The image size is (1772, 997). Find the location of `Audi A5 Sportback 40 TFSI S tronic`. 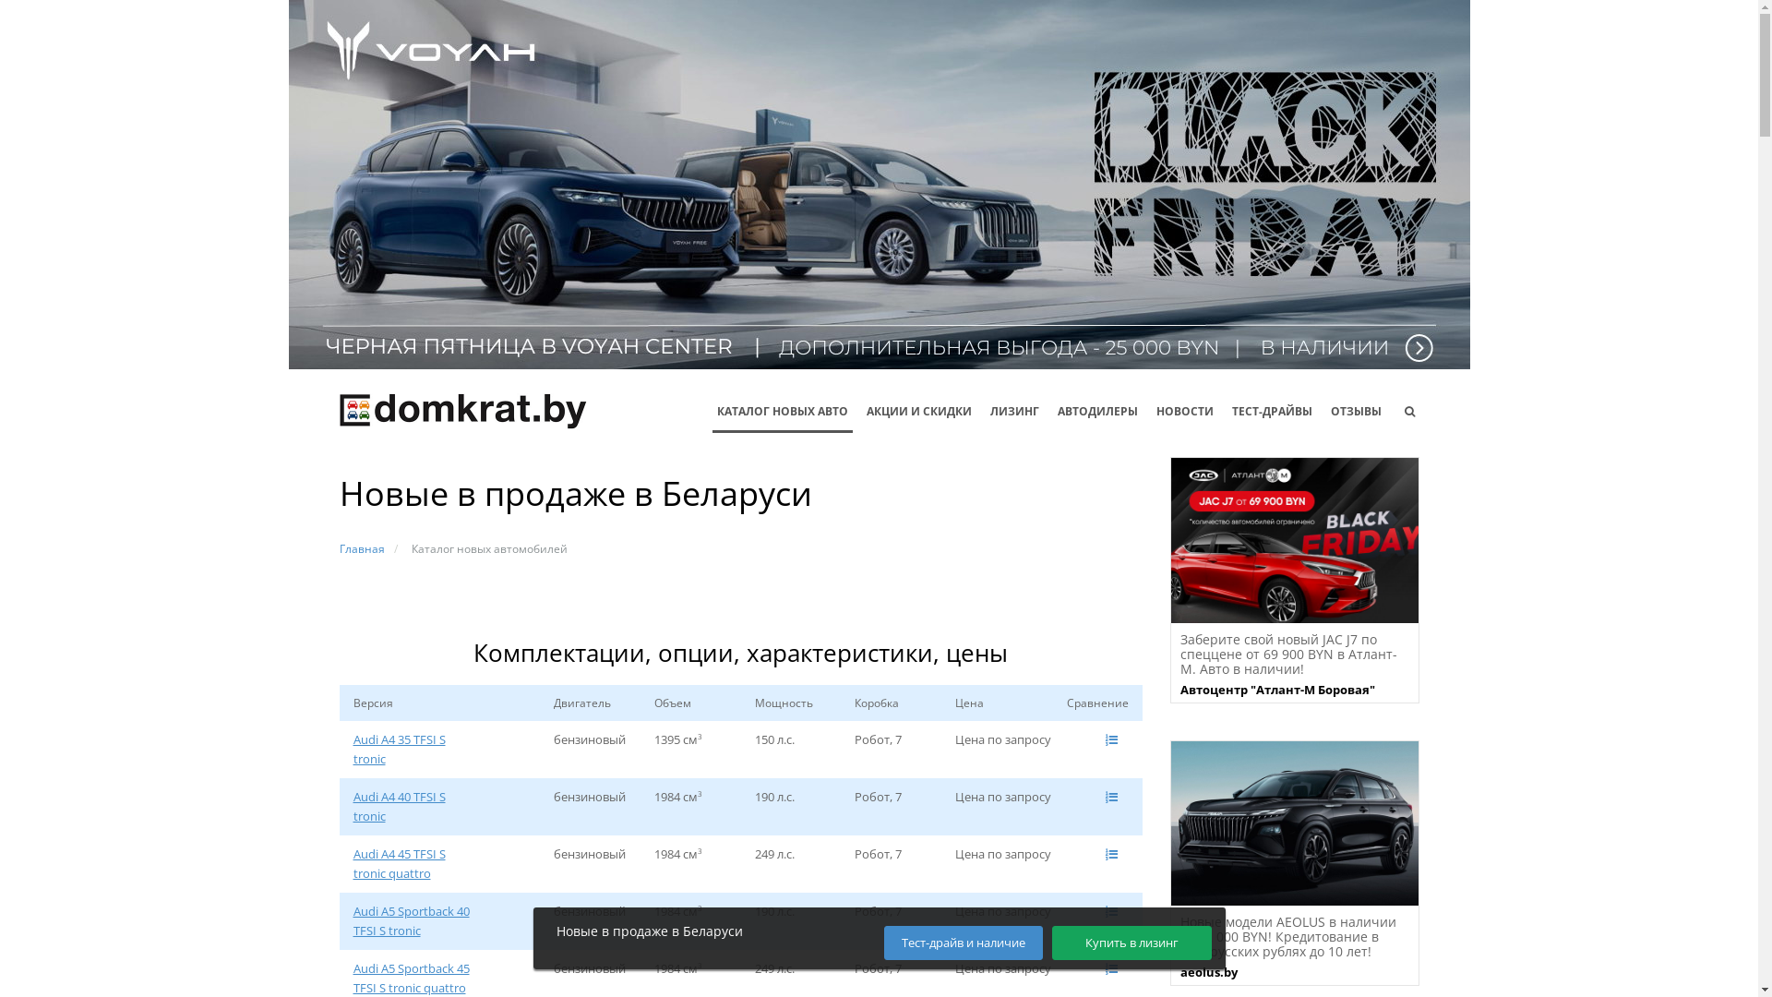

Audi A5 Sportback 40 TFSI S tronic is located at coordinates (412, 921).